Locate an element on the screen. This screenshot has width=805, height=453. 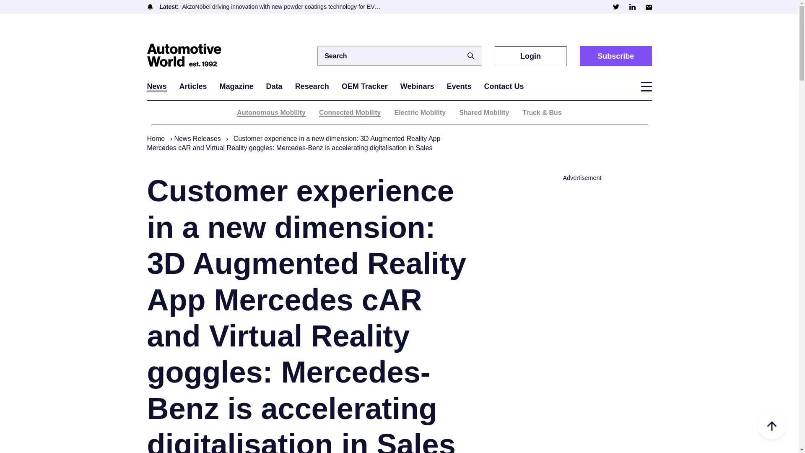
Twitter is located at coordinates (615, 7).